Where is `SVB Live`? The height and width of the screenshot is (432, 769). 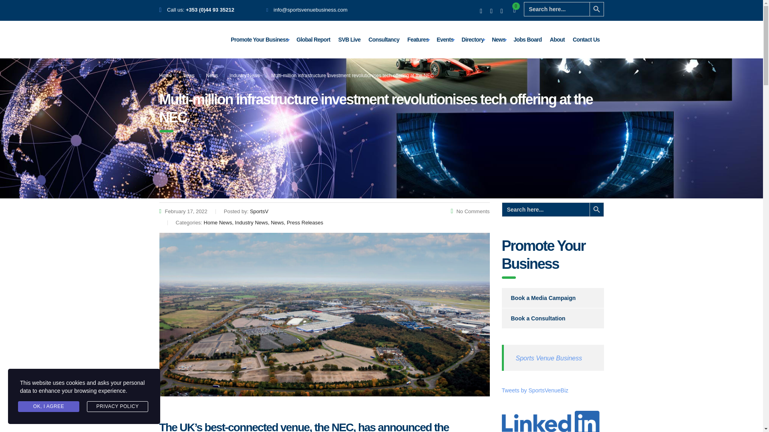 SVB Live is located at coordinates (349, 39).